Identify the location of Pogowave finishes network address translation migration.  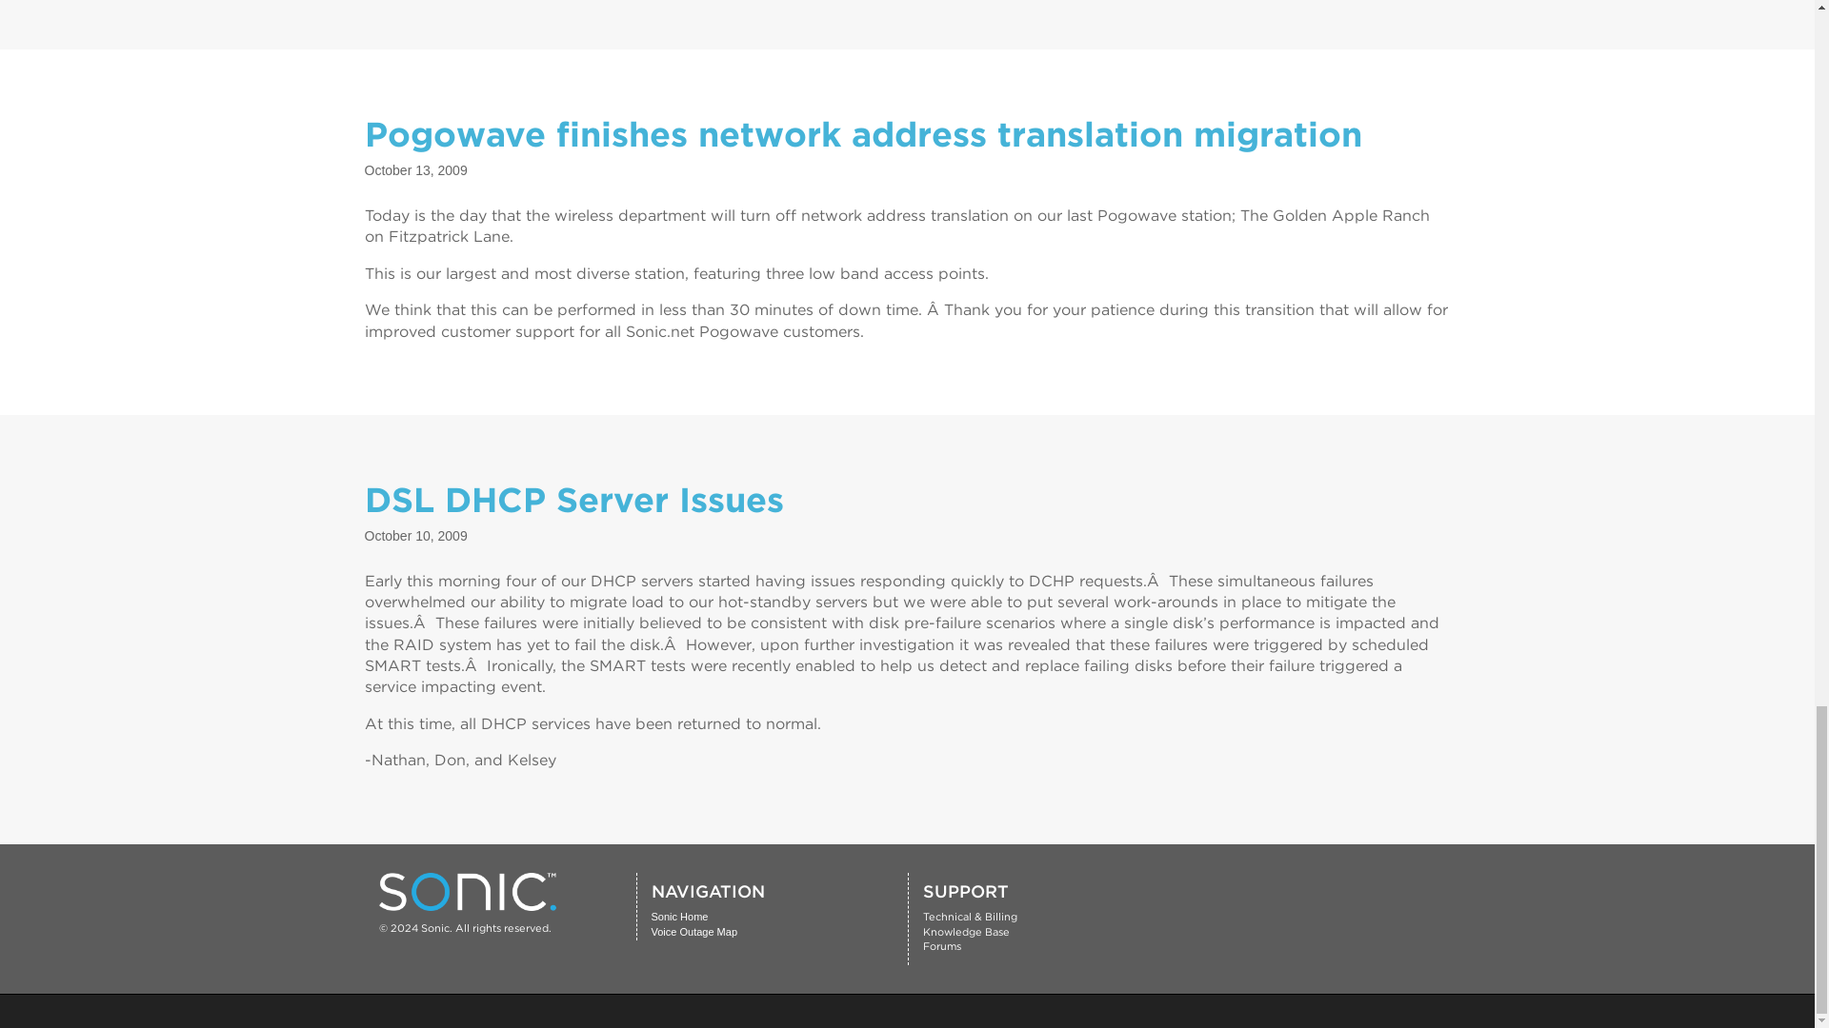
(862, 133).